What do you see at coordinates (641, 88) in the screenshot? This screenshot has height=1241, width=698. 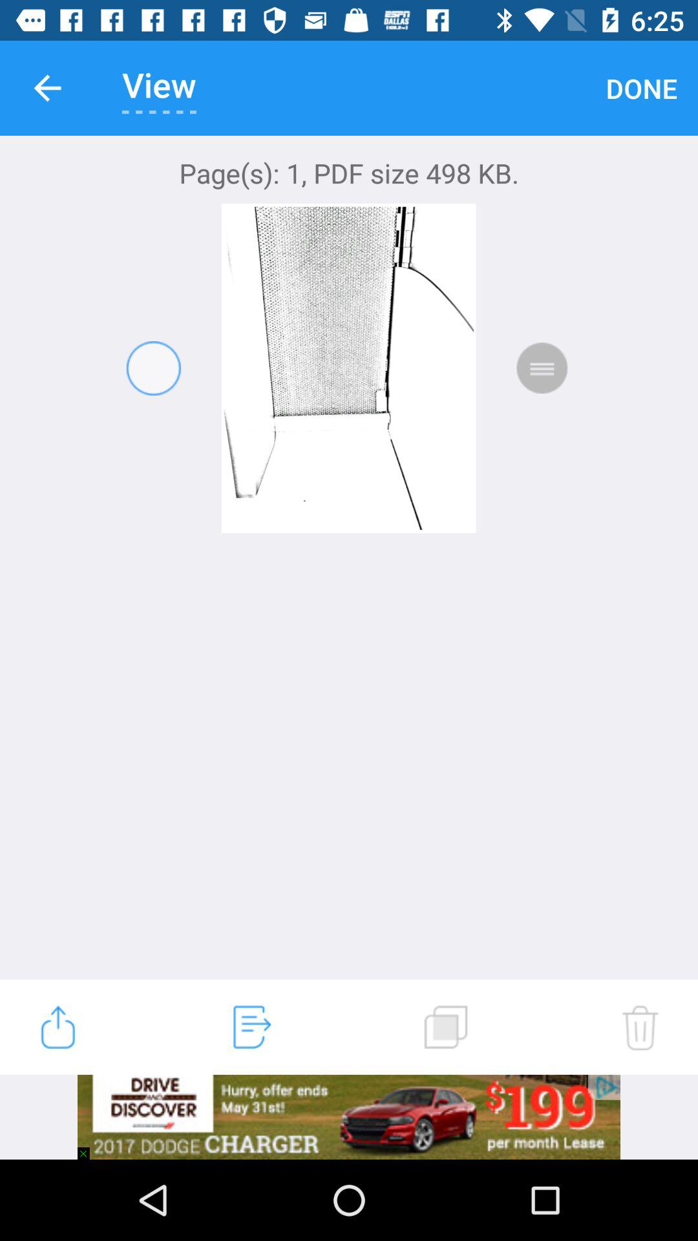 I see `click the item to the right of view icon` at bounding box center [641, 88].